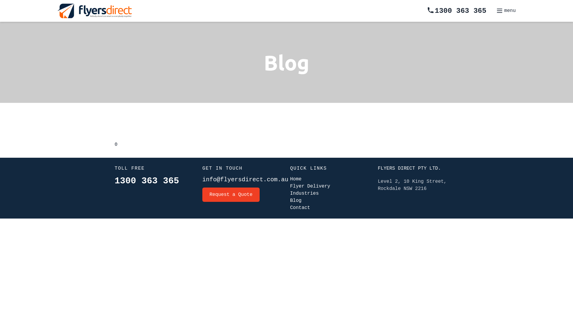  I want to click on Blog, so click(295, 201).